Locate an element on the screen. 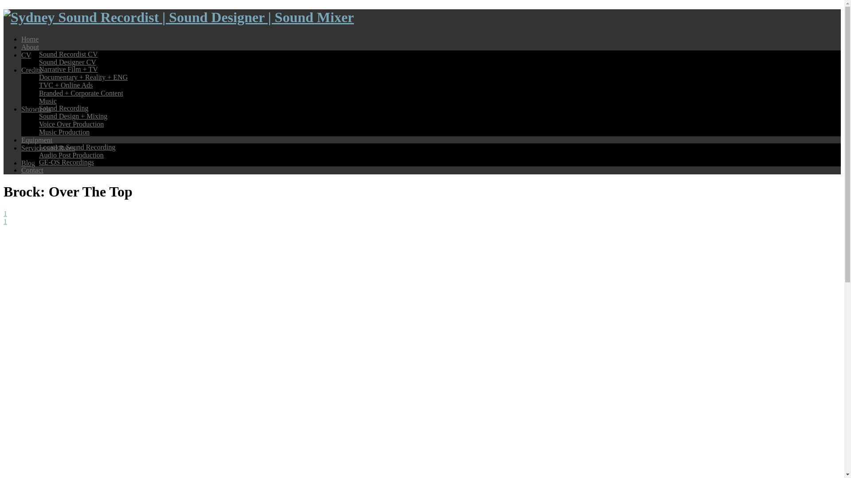  Audio Post Production is located at coordinates (71, 155).